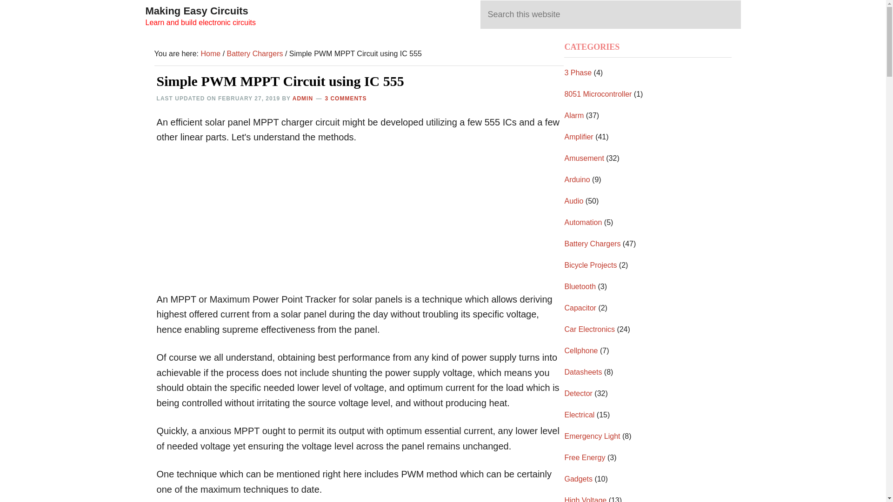  I want to click on Audio, so click(573, 201).